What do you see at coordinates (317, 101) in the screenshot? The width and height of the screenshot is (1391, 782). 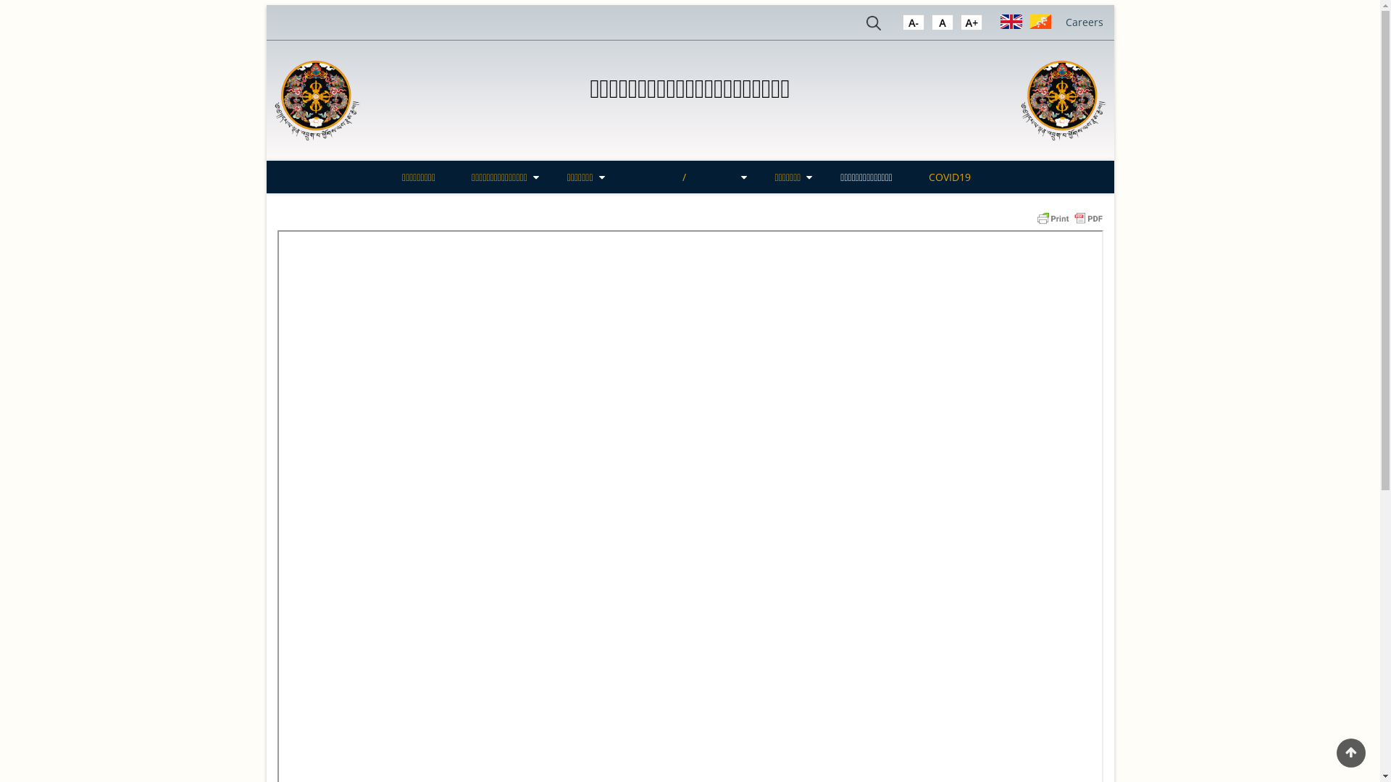 I see `Home` at bounding box center [317, 101].